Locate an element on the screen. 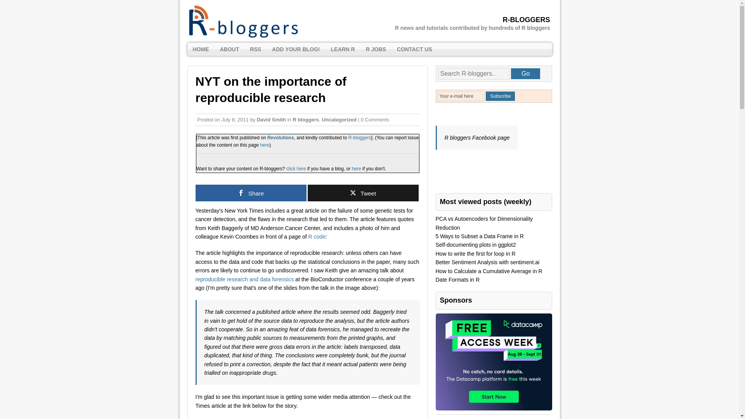 The image size is (745, 419). Date Formats in R is located at coordinates (457, 279).